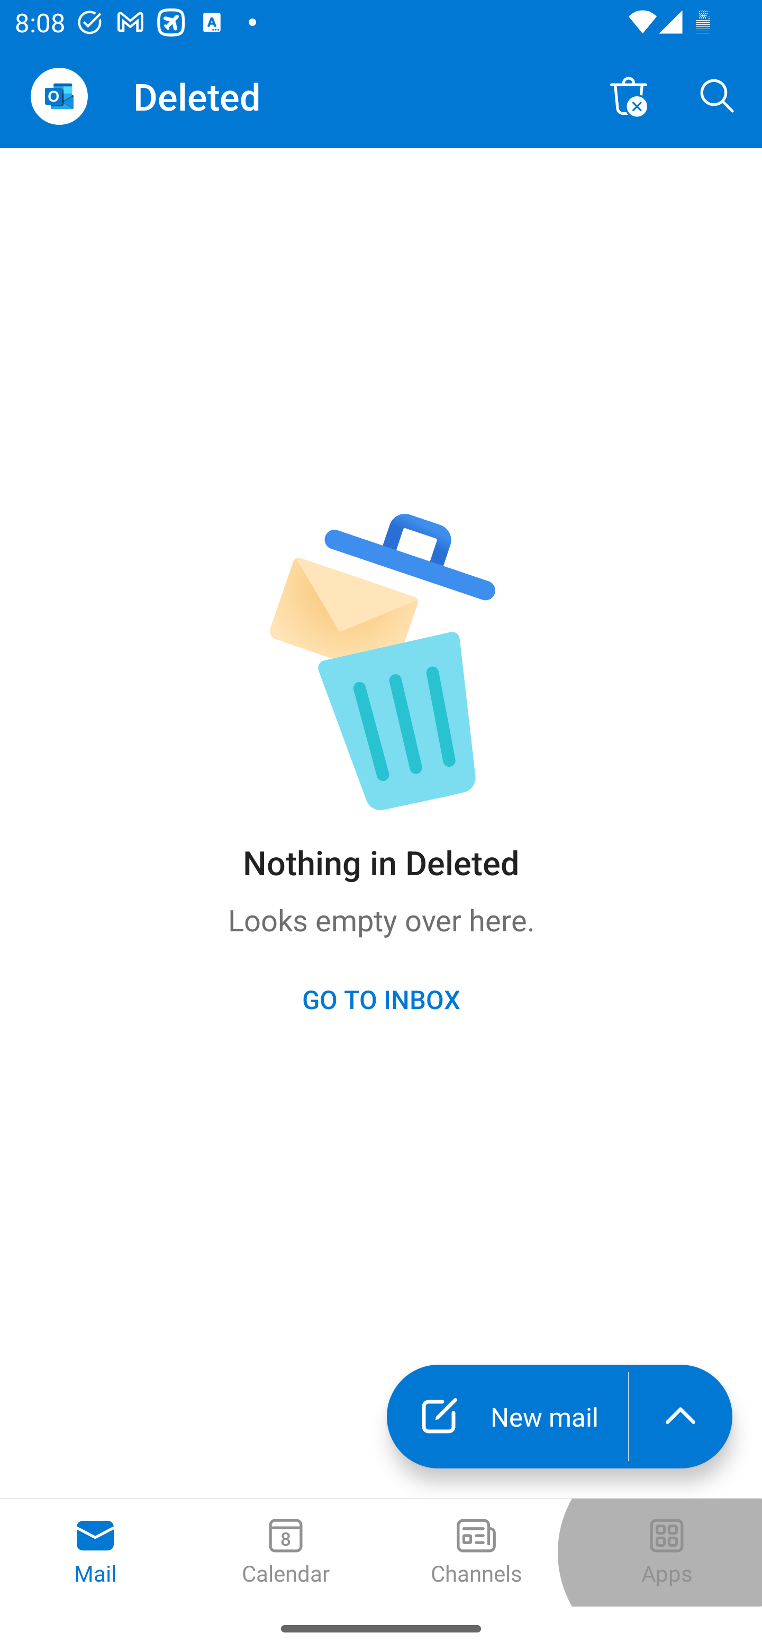 This screenshot has width=762, height=1651. What do you see at coordinates (718, 95) in the screenshot?
I see `Search, , ` at bounding box center [718, 95].